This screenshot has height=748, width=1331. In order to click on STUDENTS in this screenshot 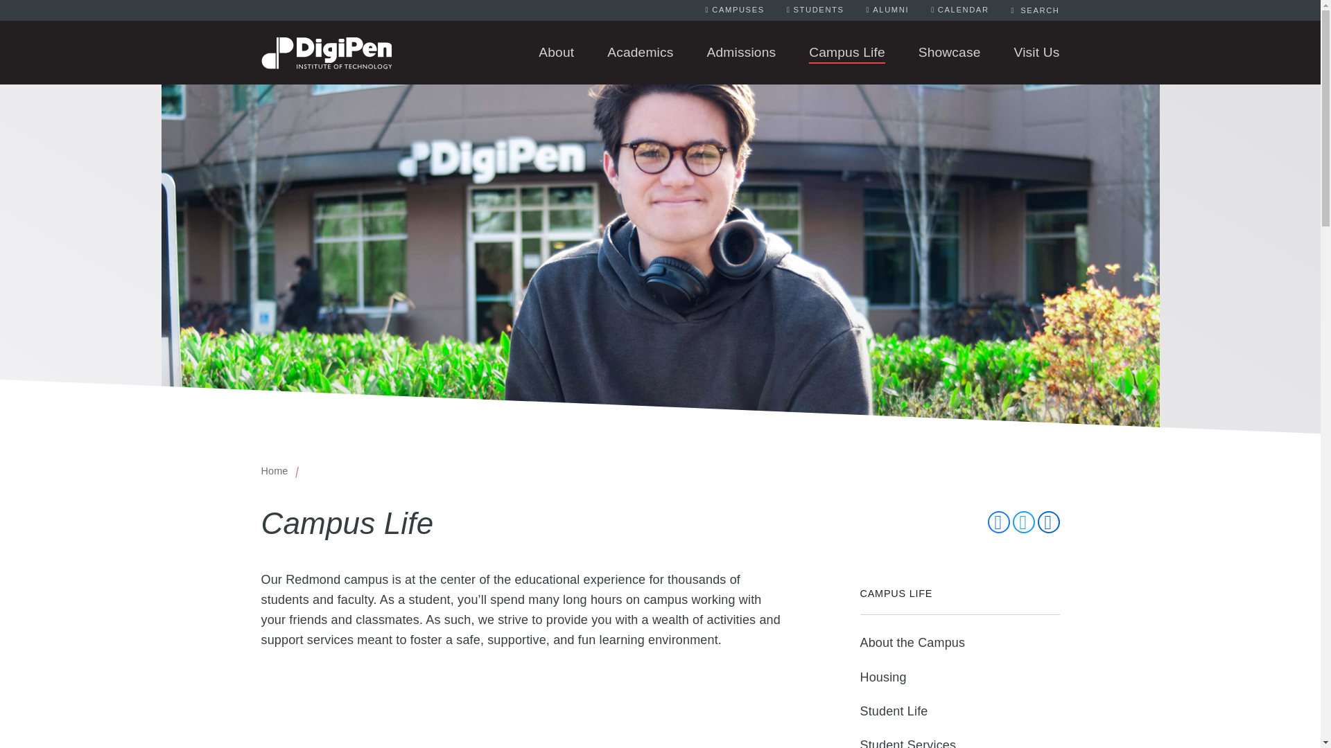, I will do `click(815, 10)`.